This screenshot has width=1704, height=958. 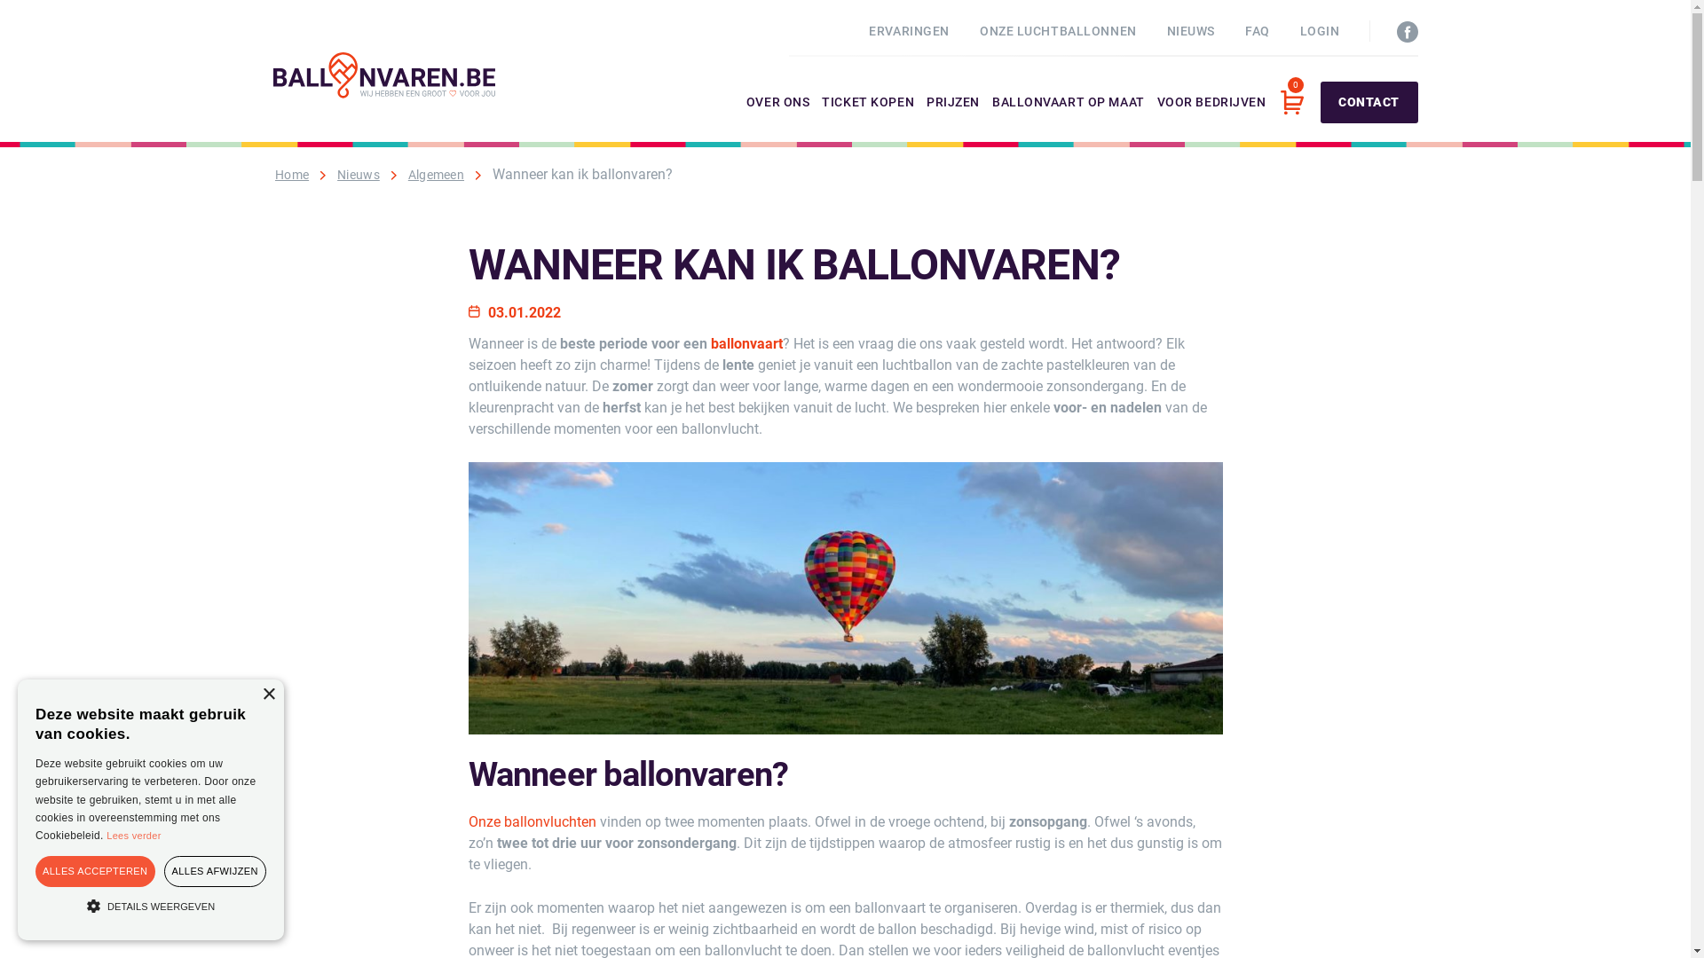 What do you see at coordinates (1058, 31) in the screenshot?
I see `ONZE LUCHTBALLONNEN` at bounding box center [1058, 31].